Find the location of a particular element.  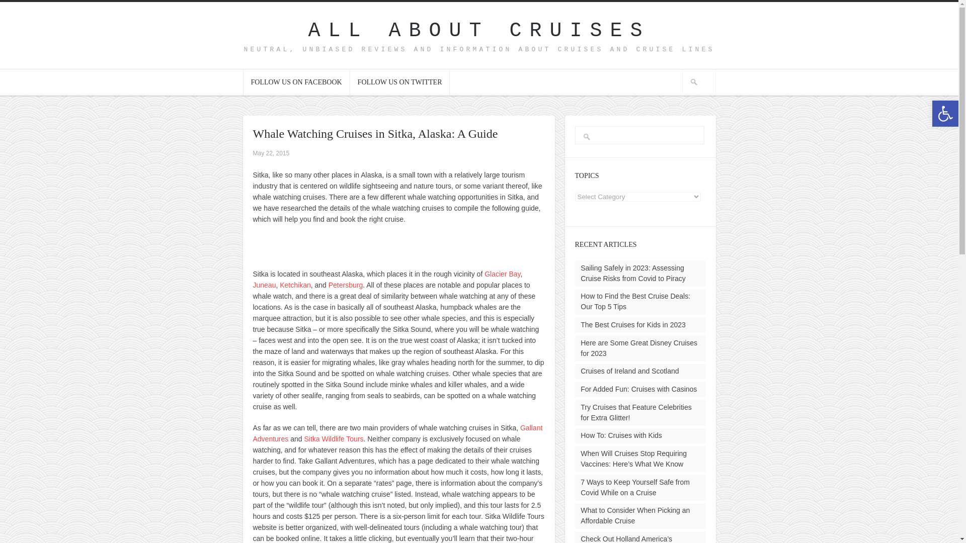

For Added Fun: Cruises with Casinos is located at coordinates (638, 389).